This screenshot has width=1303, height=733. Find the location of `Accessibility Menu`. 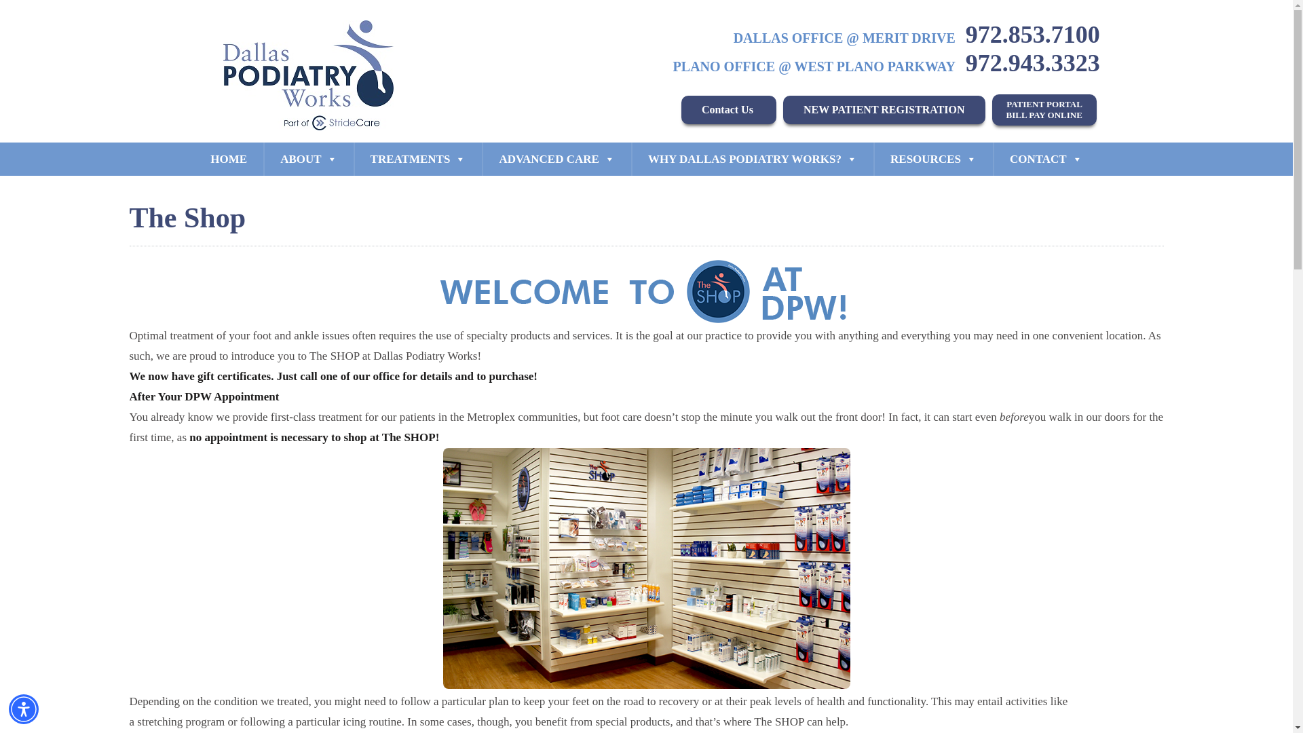

Accessibility Menu is located at coordinates (24, 709).